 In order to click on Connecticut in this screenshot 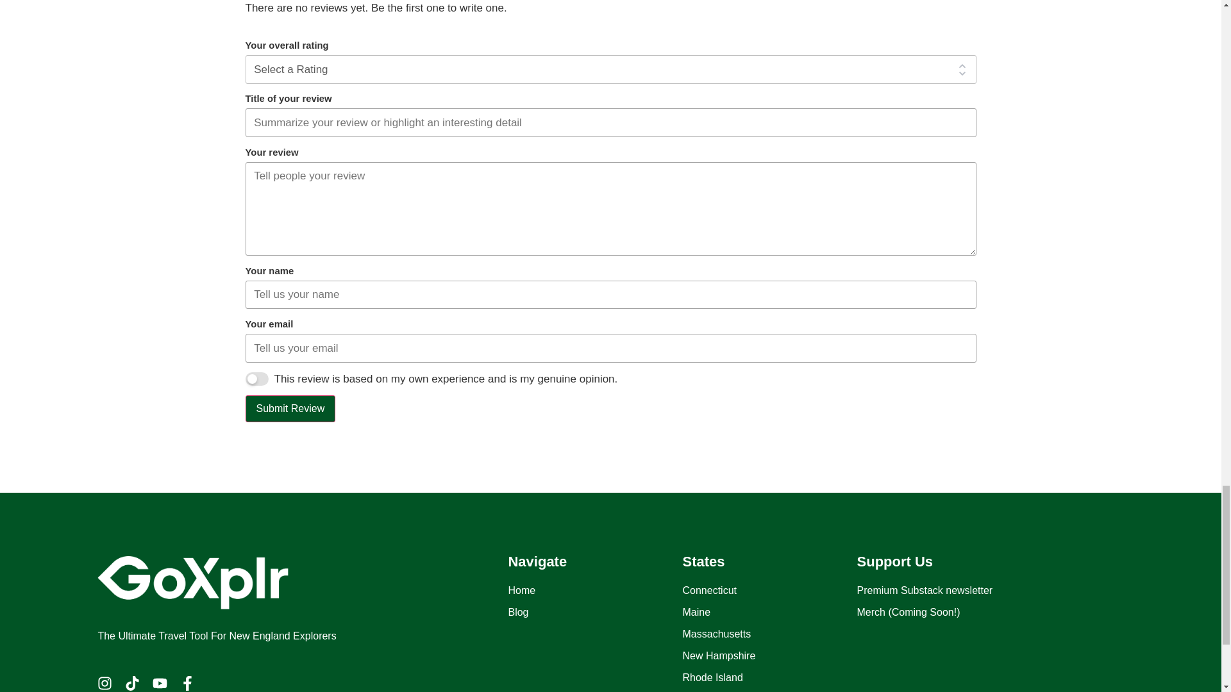, I will do `click(769, 591)`.